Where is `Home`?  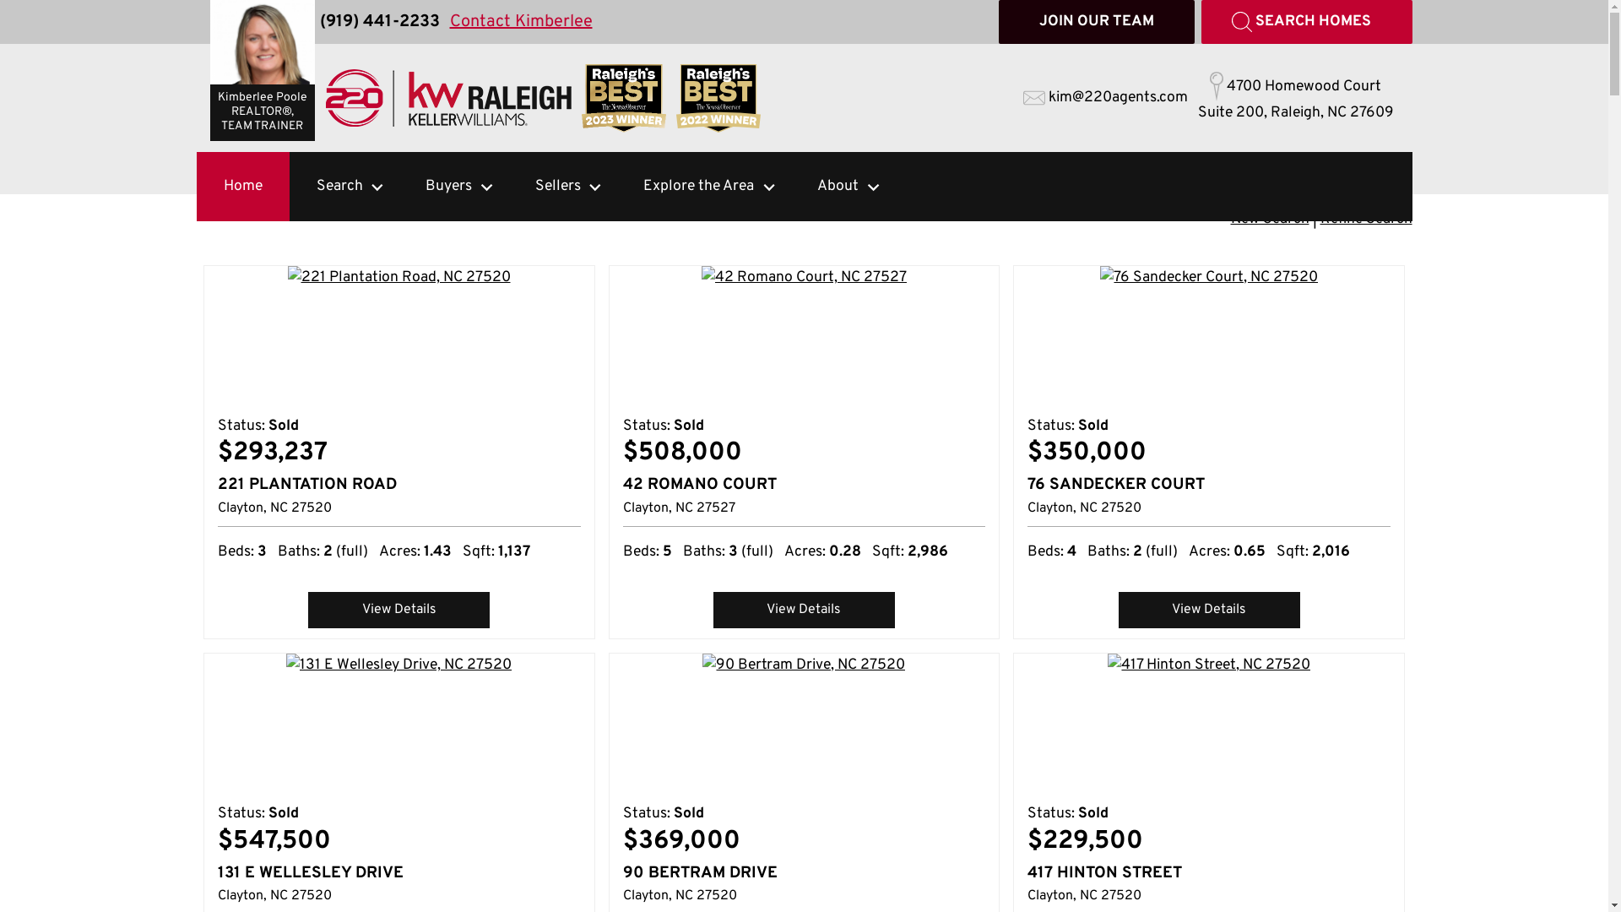
Home is located at coordinates (242, 187).